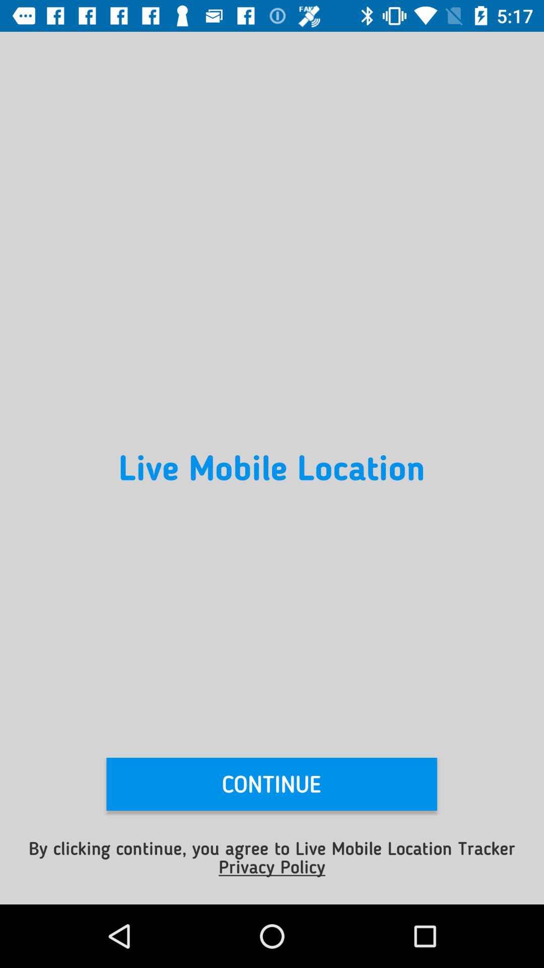 This screenshot has height=968, width=544. What do you see at coordinates (272, 857) in the screenshot?
I see `flip to by clicking continue` at bounding box center [272, 857].